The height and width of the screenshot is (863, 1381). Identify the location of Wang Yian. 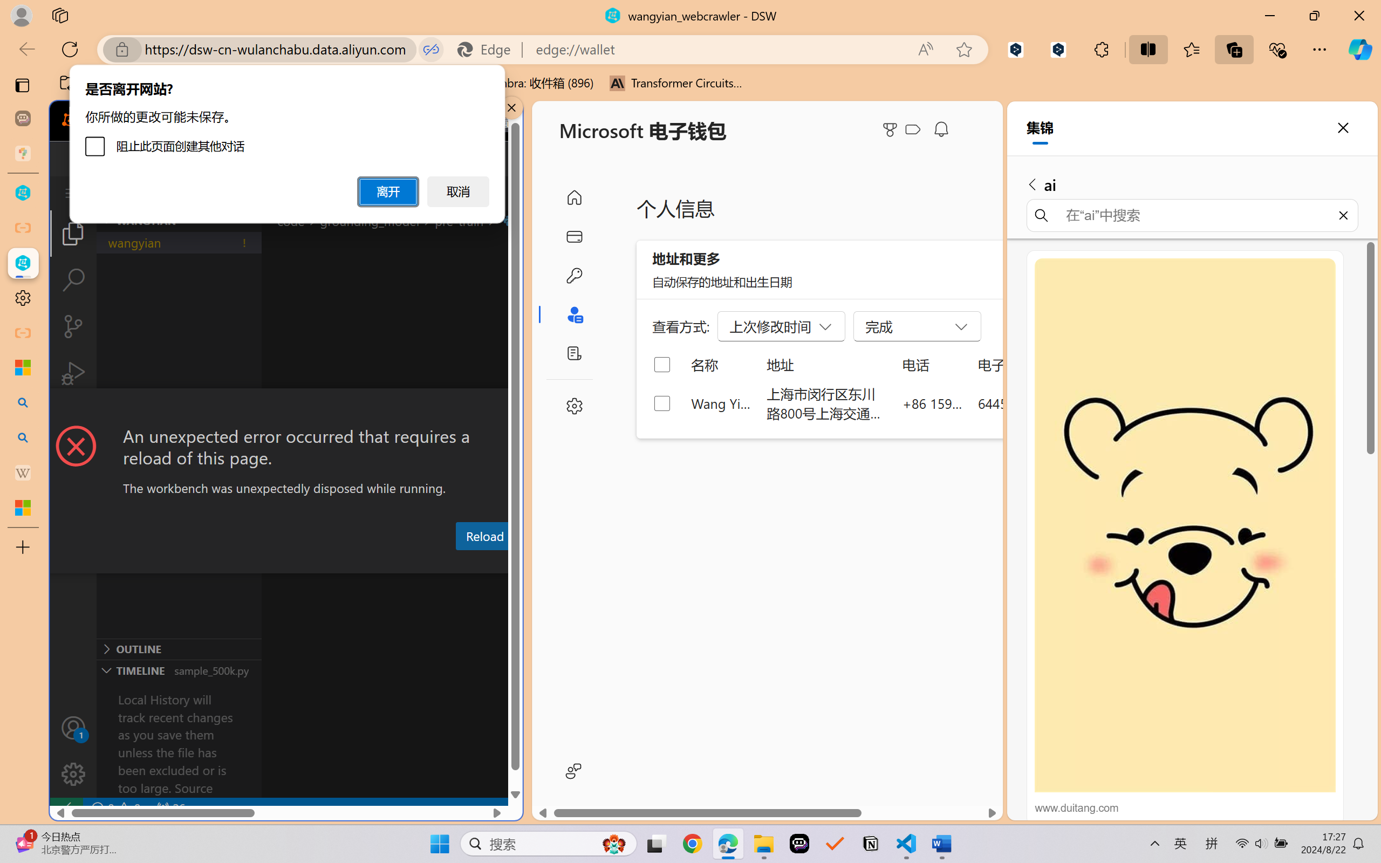
(722, 403).